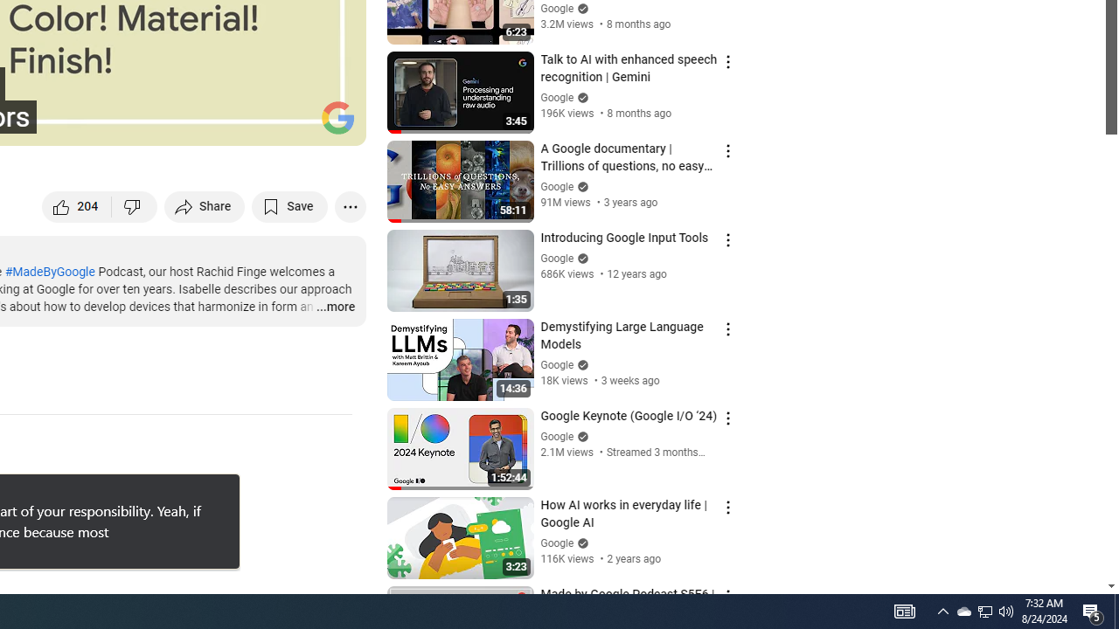  I want to click on Show desktop, so click(334, 308).